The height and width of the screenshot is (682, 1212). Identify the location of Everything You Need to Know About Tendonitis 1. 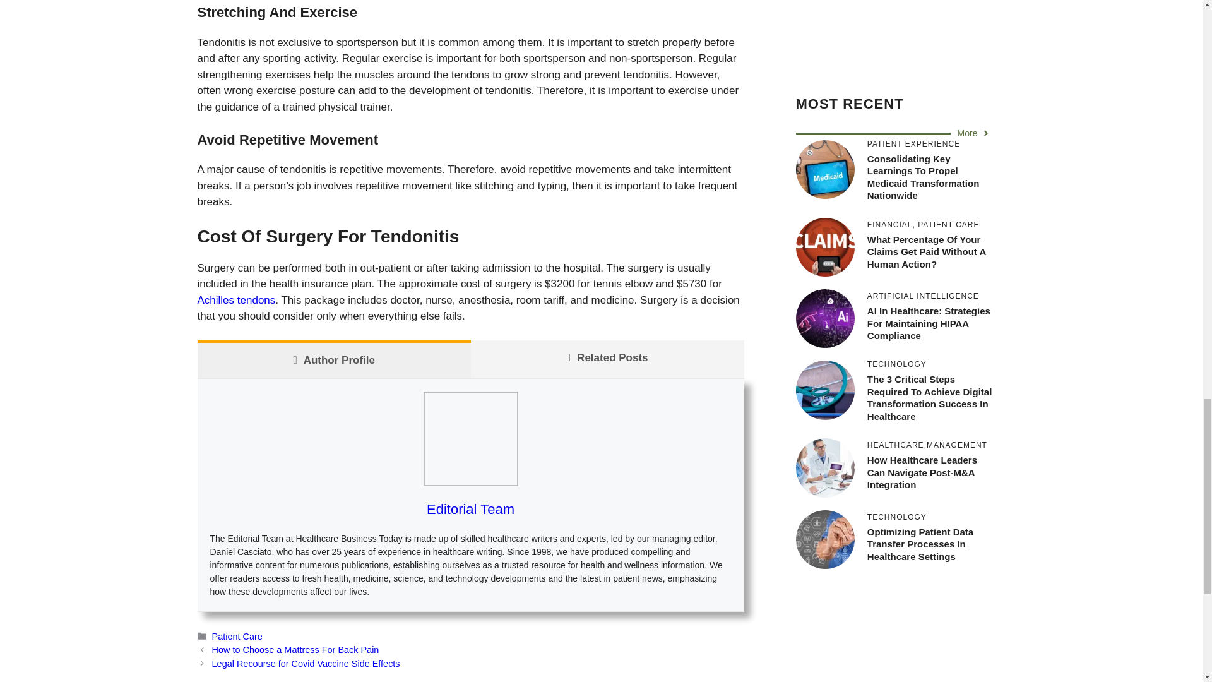
(470, 438).